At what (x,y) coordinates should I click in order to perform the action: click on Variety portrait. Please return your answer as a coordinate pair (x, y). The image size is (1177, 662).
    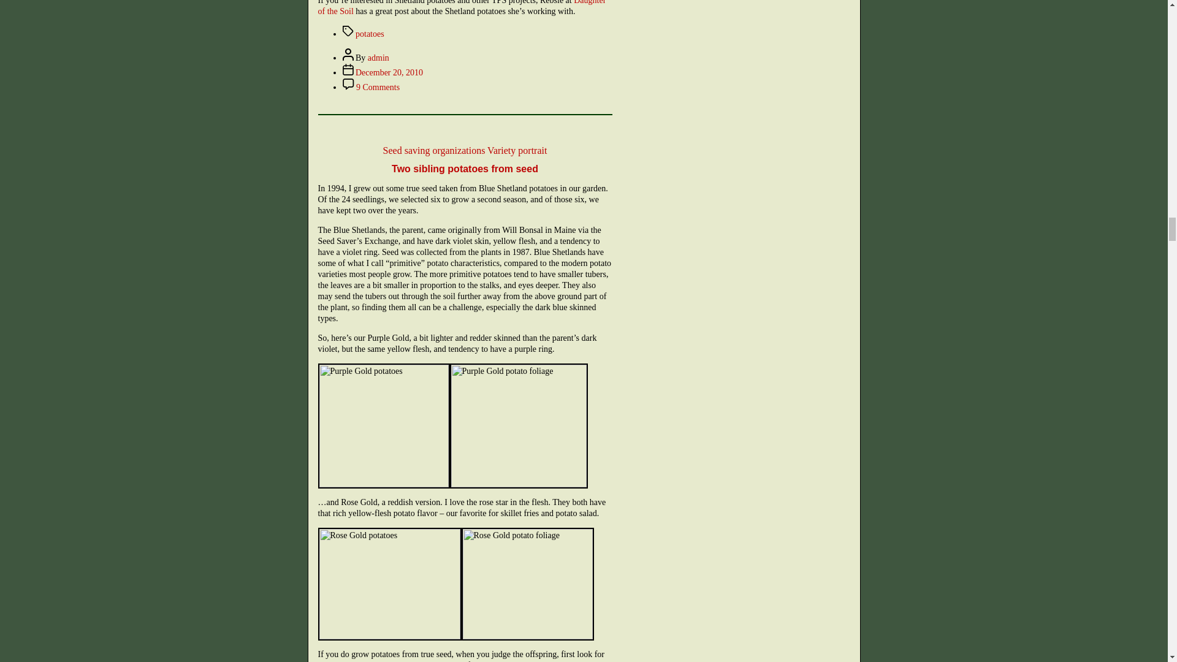
    Looking at the image, I should click on (517, 150).